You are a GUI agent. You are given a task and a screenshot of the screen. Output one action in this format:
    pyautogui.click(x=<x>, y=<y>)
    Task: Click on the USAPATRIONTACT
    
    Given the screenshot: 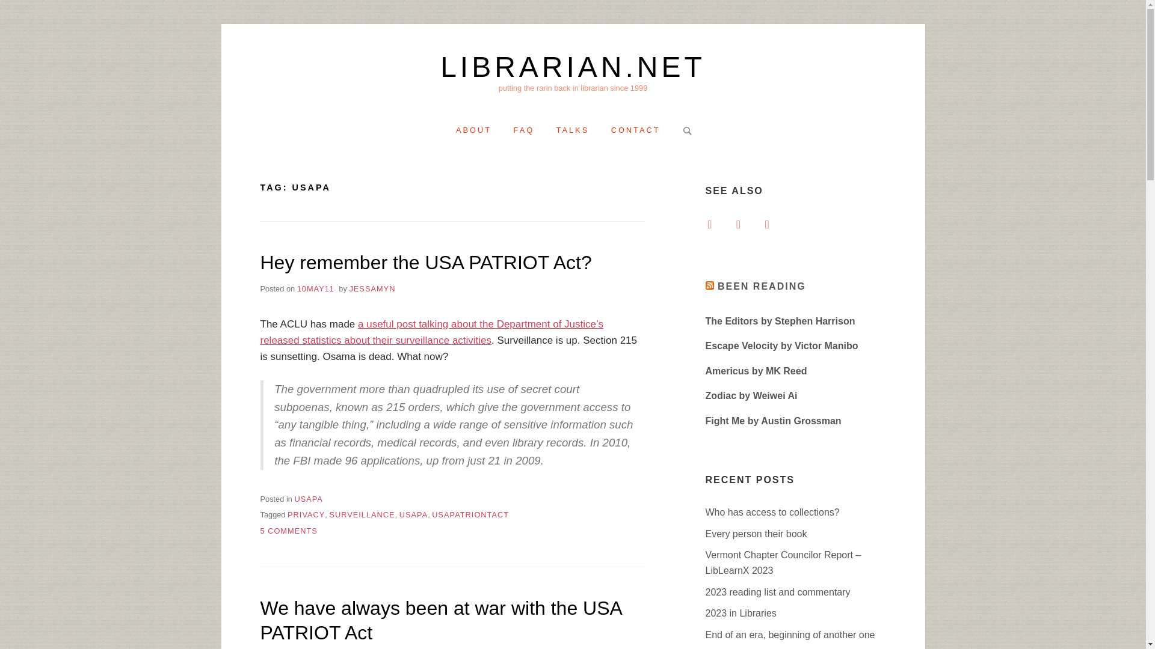 What is the action you would take?
    pyautogui.click(x=288, y=531)
    